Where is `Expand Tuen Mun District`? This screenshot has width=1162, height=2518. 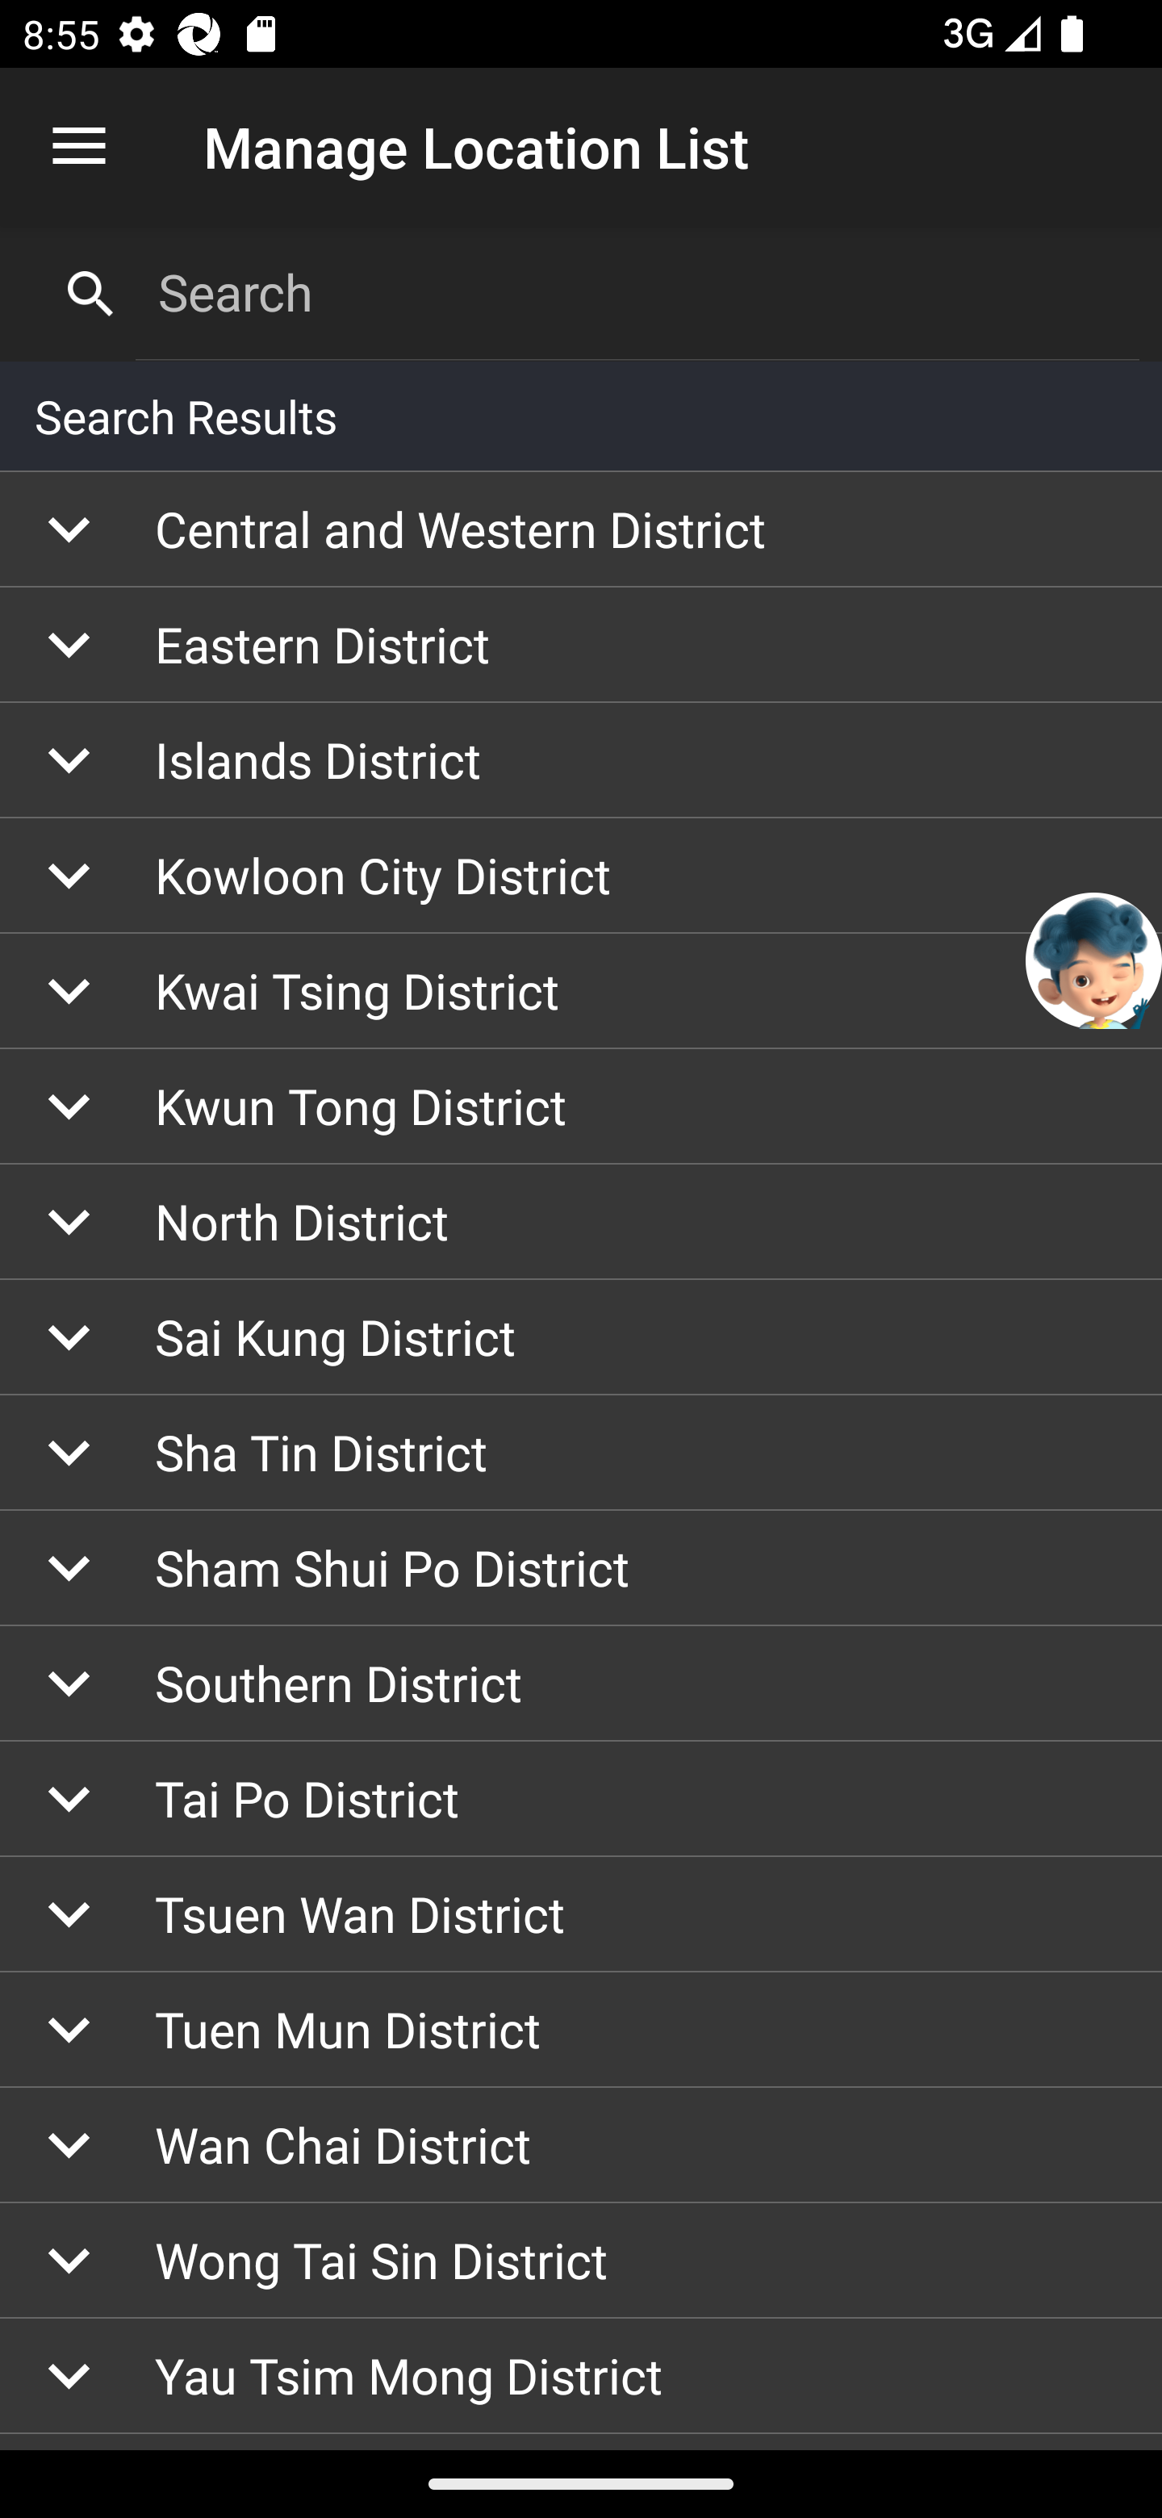 Expand Tuen Mun District is located at coordinates (581, 2029).